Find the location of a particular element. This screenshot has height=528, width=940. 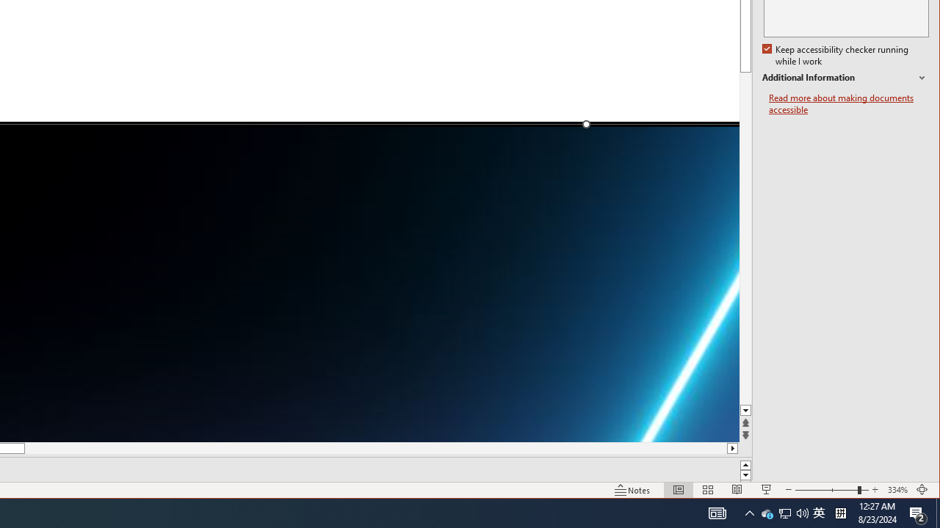

User Promoted Notification Area is located at coordinates (819, 513).